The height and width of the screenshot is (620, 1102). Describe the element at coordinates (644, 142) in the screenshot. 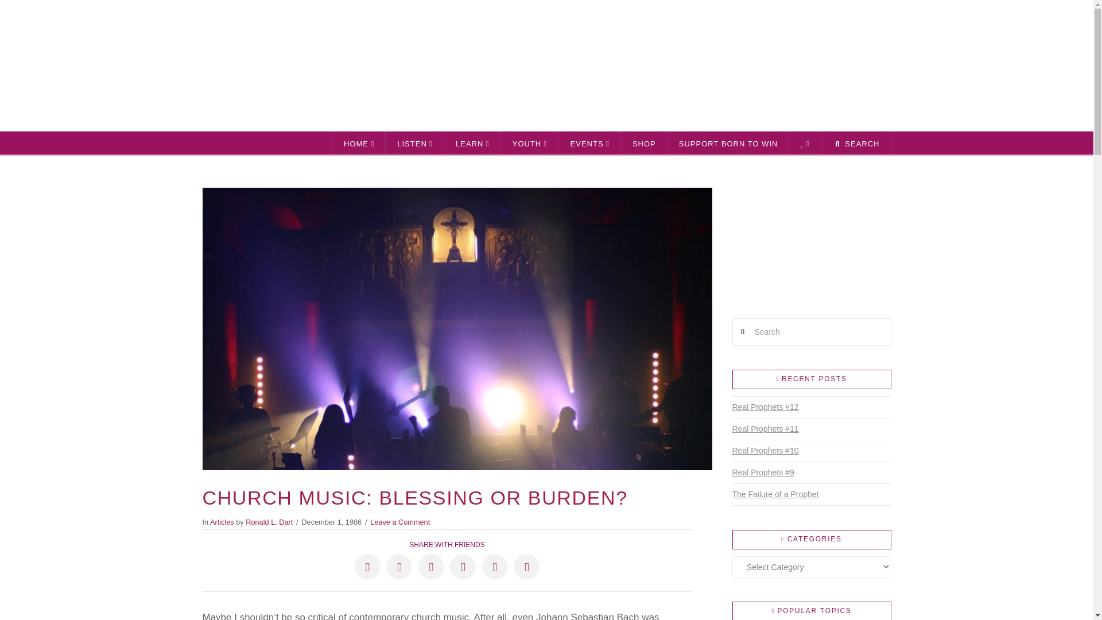

I see `SHOP` at that location.